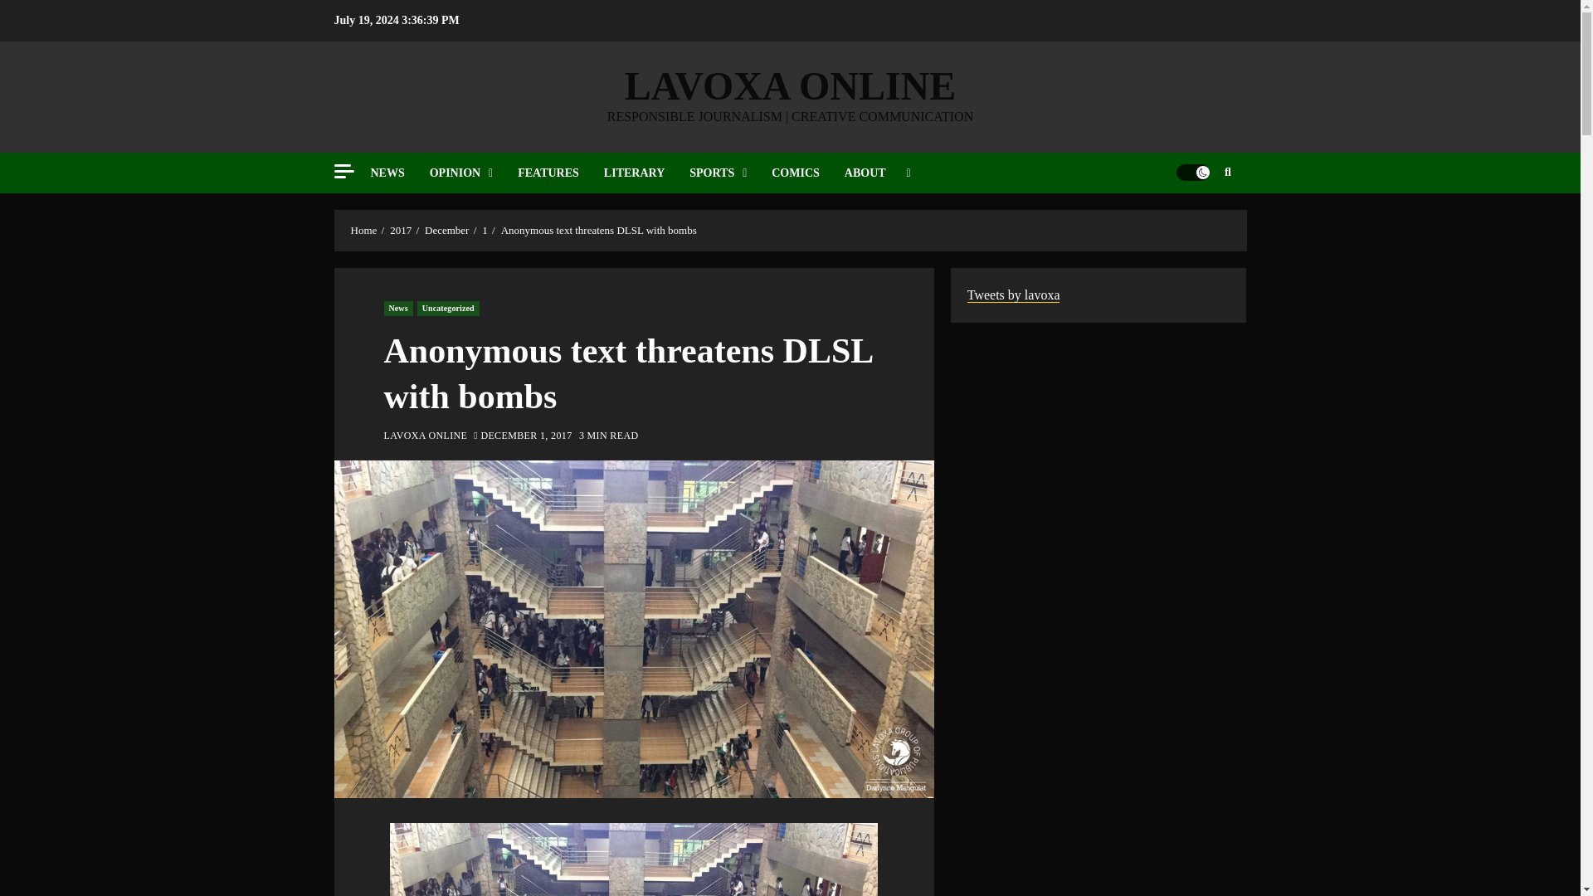  What do you see at coordinates (474, 173) in the screenshot?
I see `OPINION` at bounding box center [474, 173].